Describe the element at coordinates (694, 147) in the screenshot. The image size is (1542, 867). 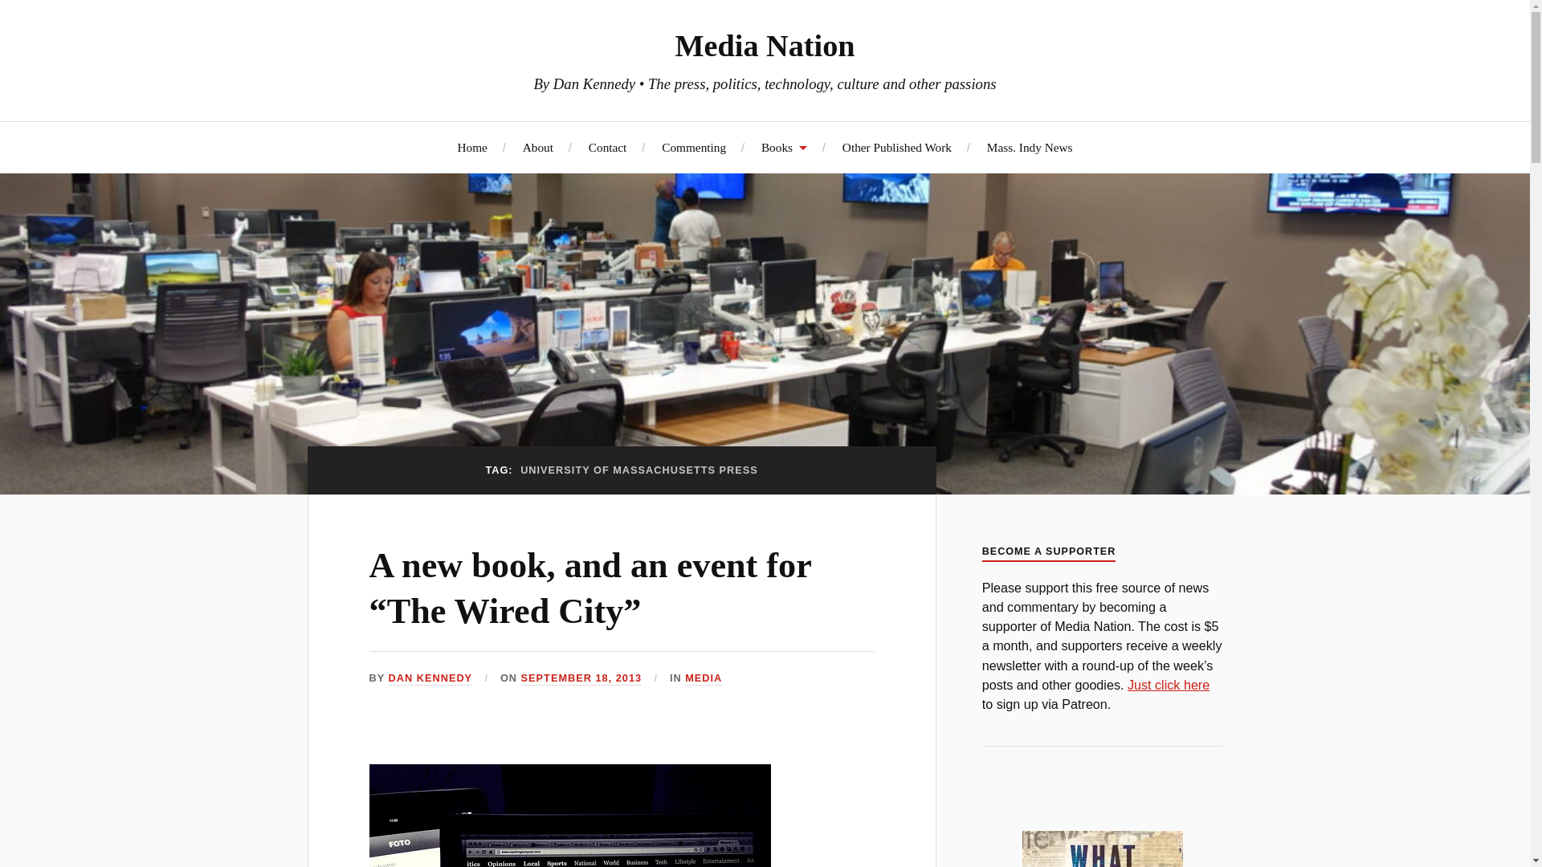
I see `Commenting` at that location.